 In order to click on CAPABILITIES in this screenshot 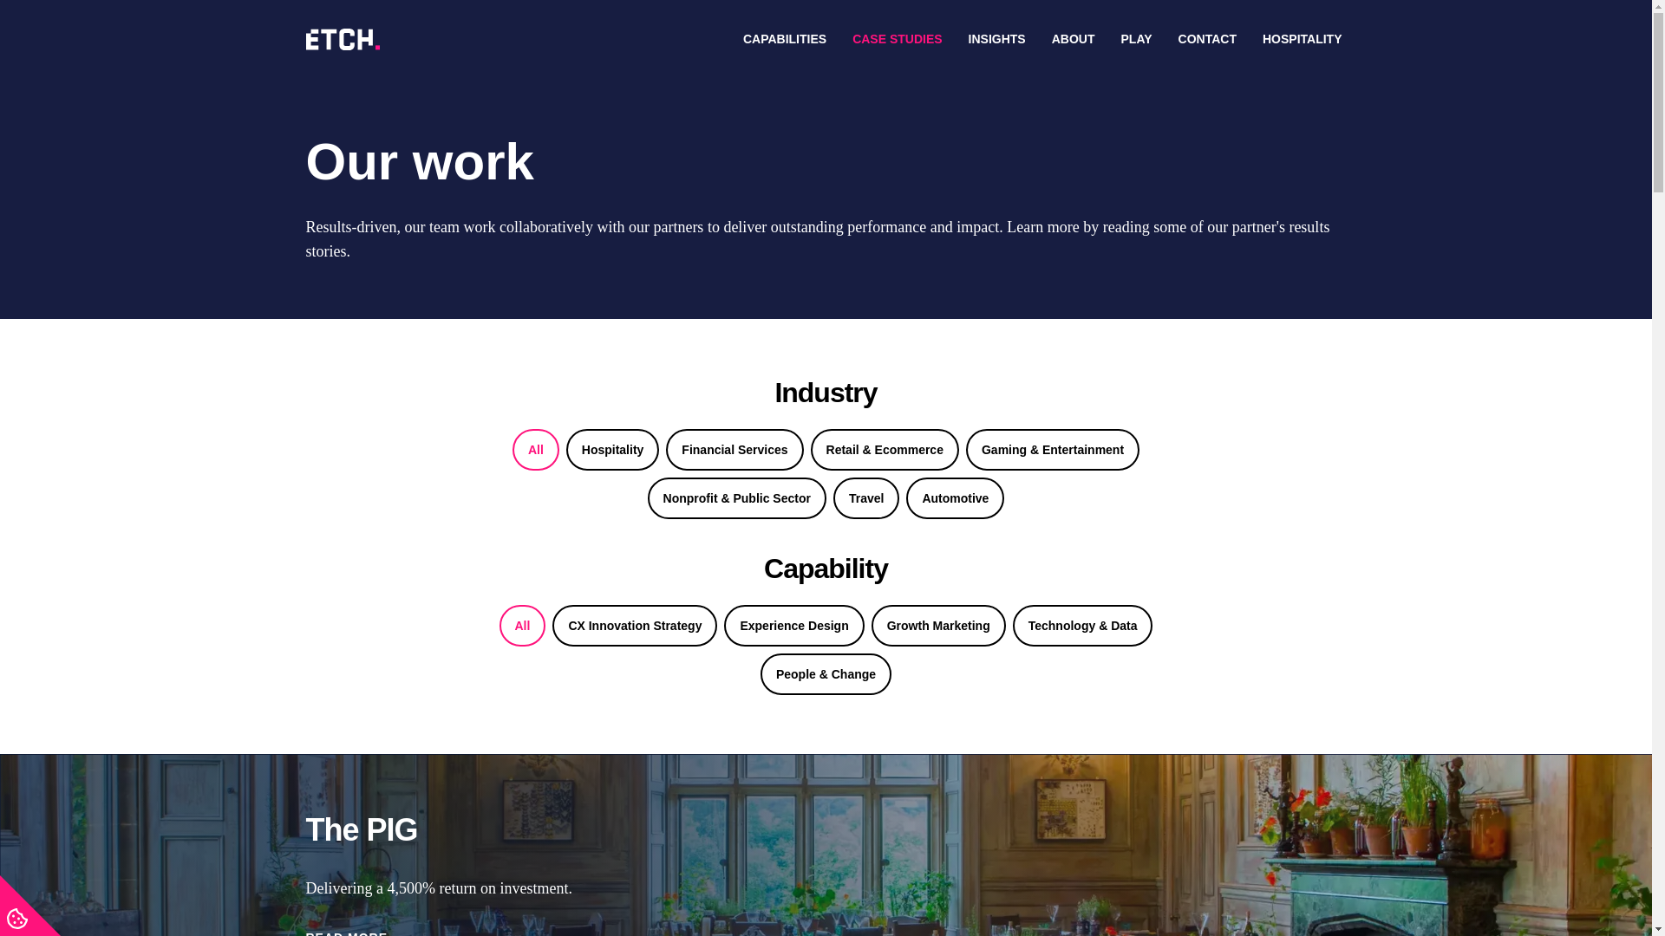, I will do `click(785, 38)`.